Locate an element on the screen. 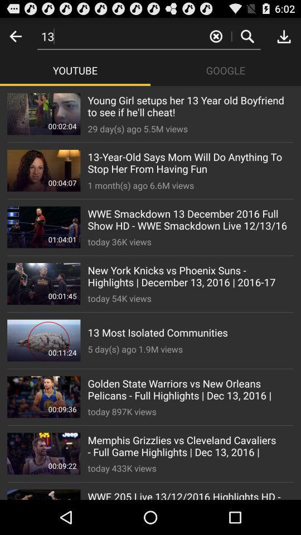 Image resolution: width=301 pixels, height=535 pixels. go to previous screen is located at coordinates (16, 36).